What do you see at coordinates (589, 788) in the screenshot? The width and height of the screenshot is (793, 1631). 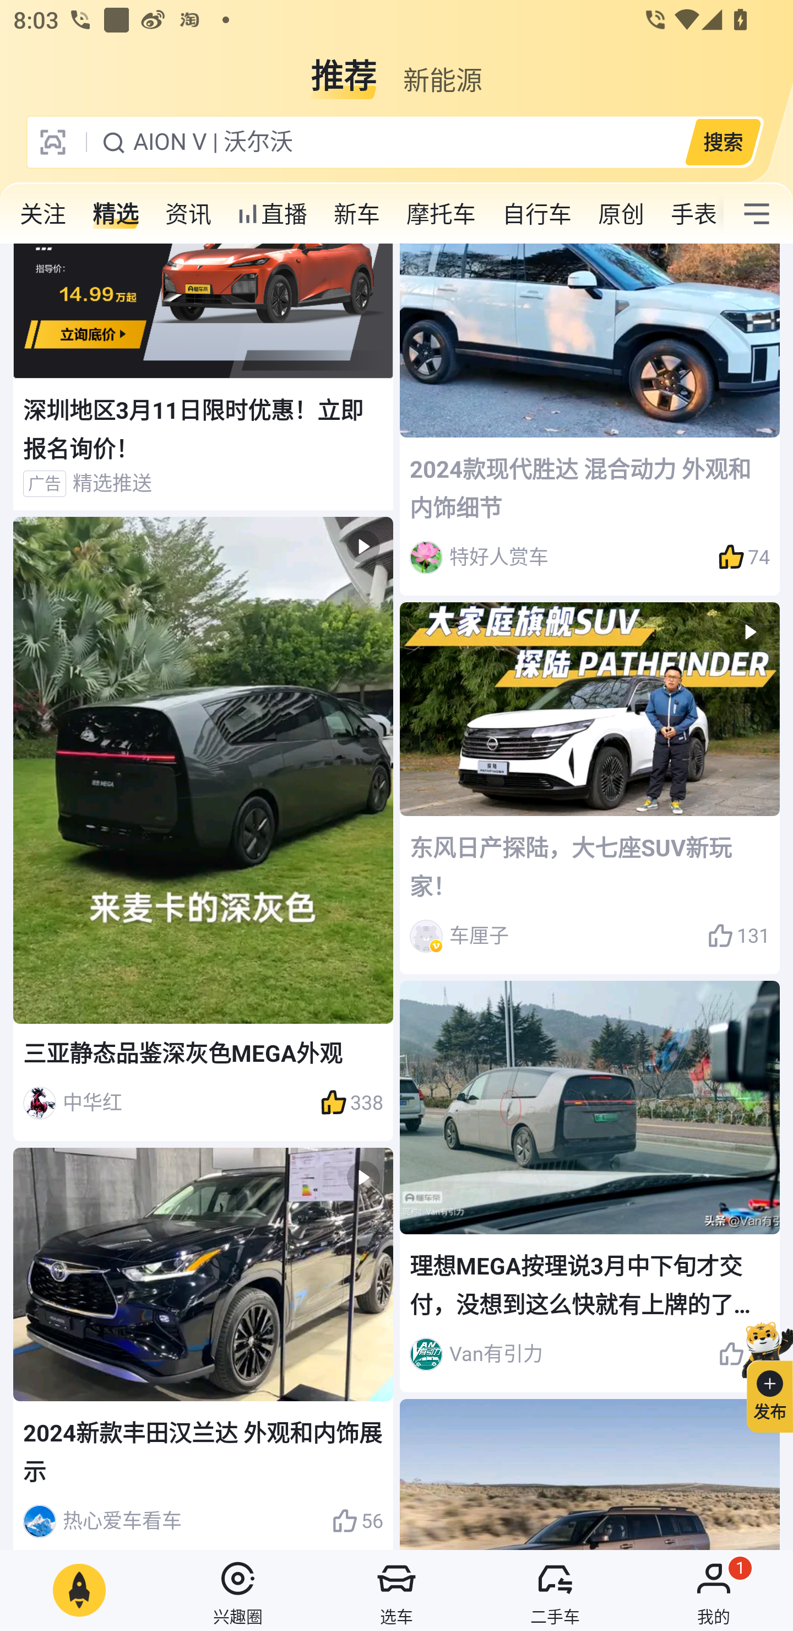 I see ` 东风日产探陆，大七座SUV新玩家！ 车厘子 131` at bounding box center [589, 788].